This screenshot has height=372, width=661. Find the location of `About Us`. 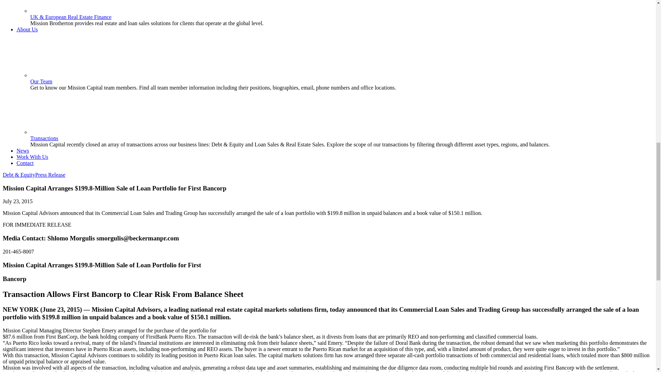

About Us is located at coordinates (27, 29).